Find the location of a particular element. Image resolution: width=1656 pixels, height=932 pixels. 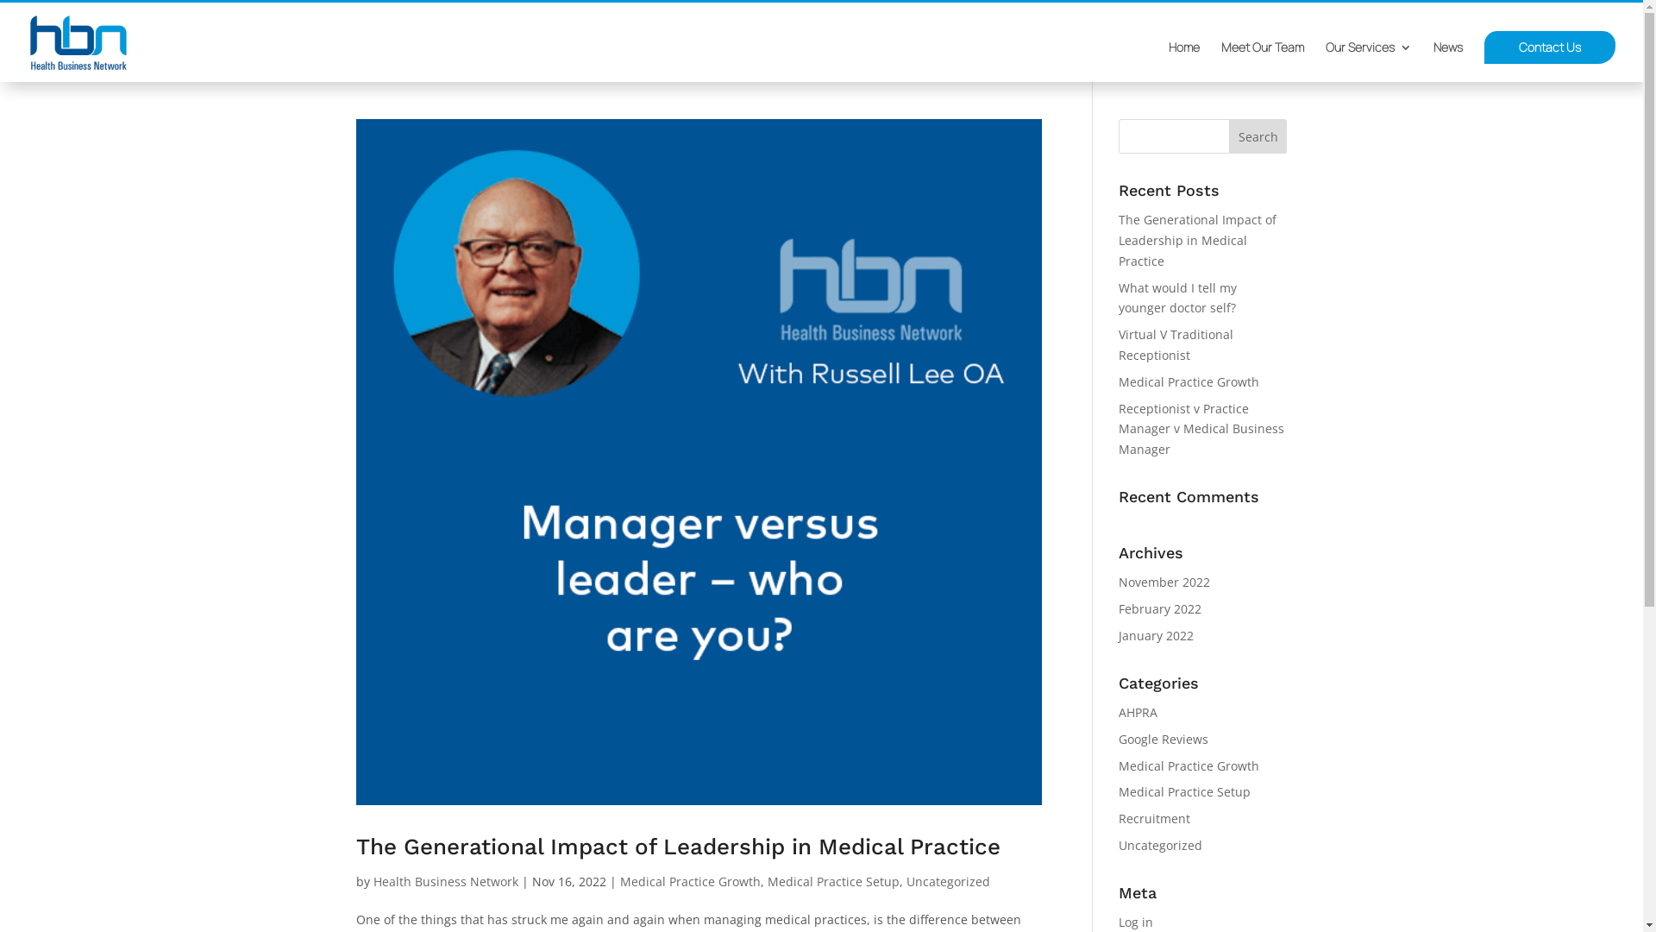

Medical Practice Setup is located at coordinates (1185, 792).